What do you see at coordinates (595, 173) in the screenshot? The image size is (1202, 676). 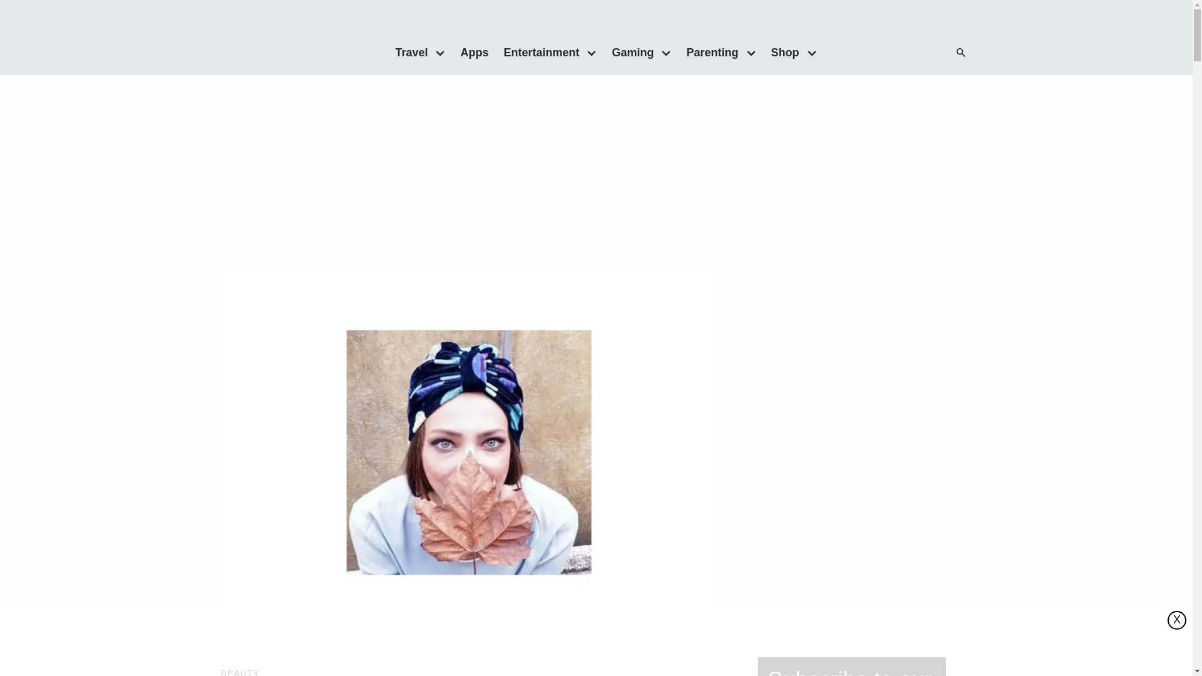 I see `3rd party ad content` at bounding box center [595, 173].